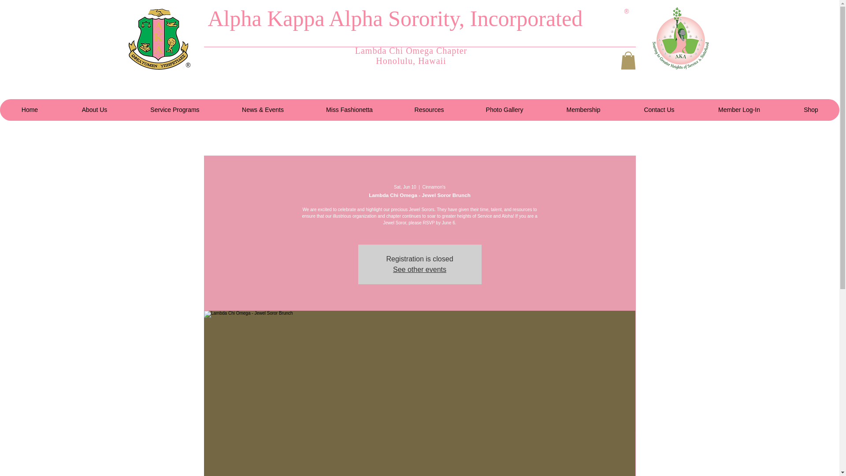  What do you see at coordinates (30, 110) in the screenshot?
I see `Home` at bounding box center [30, 110].